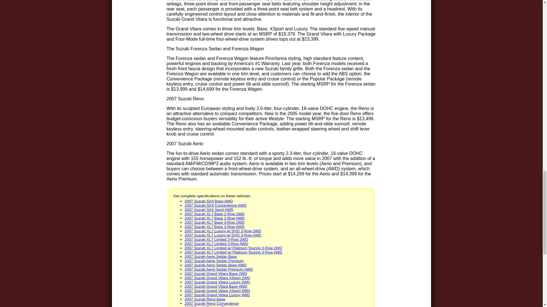  I want to click on 2007 Suzuki XL7 Limited 3-Row 2WD, so click(217, 239).